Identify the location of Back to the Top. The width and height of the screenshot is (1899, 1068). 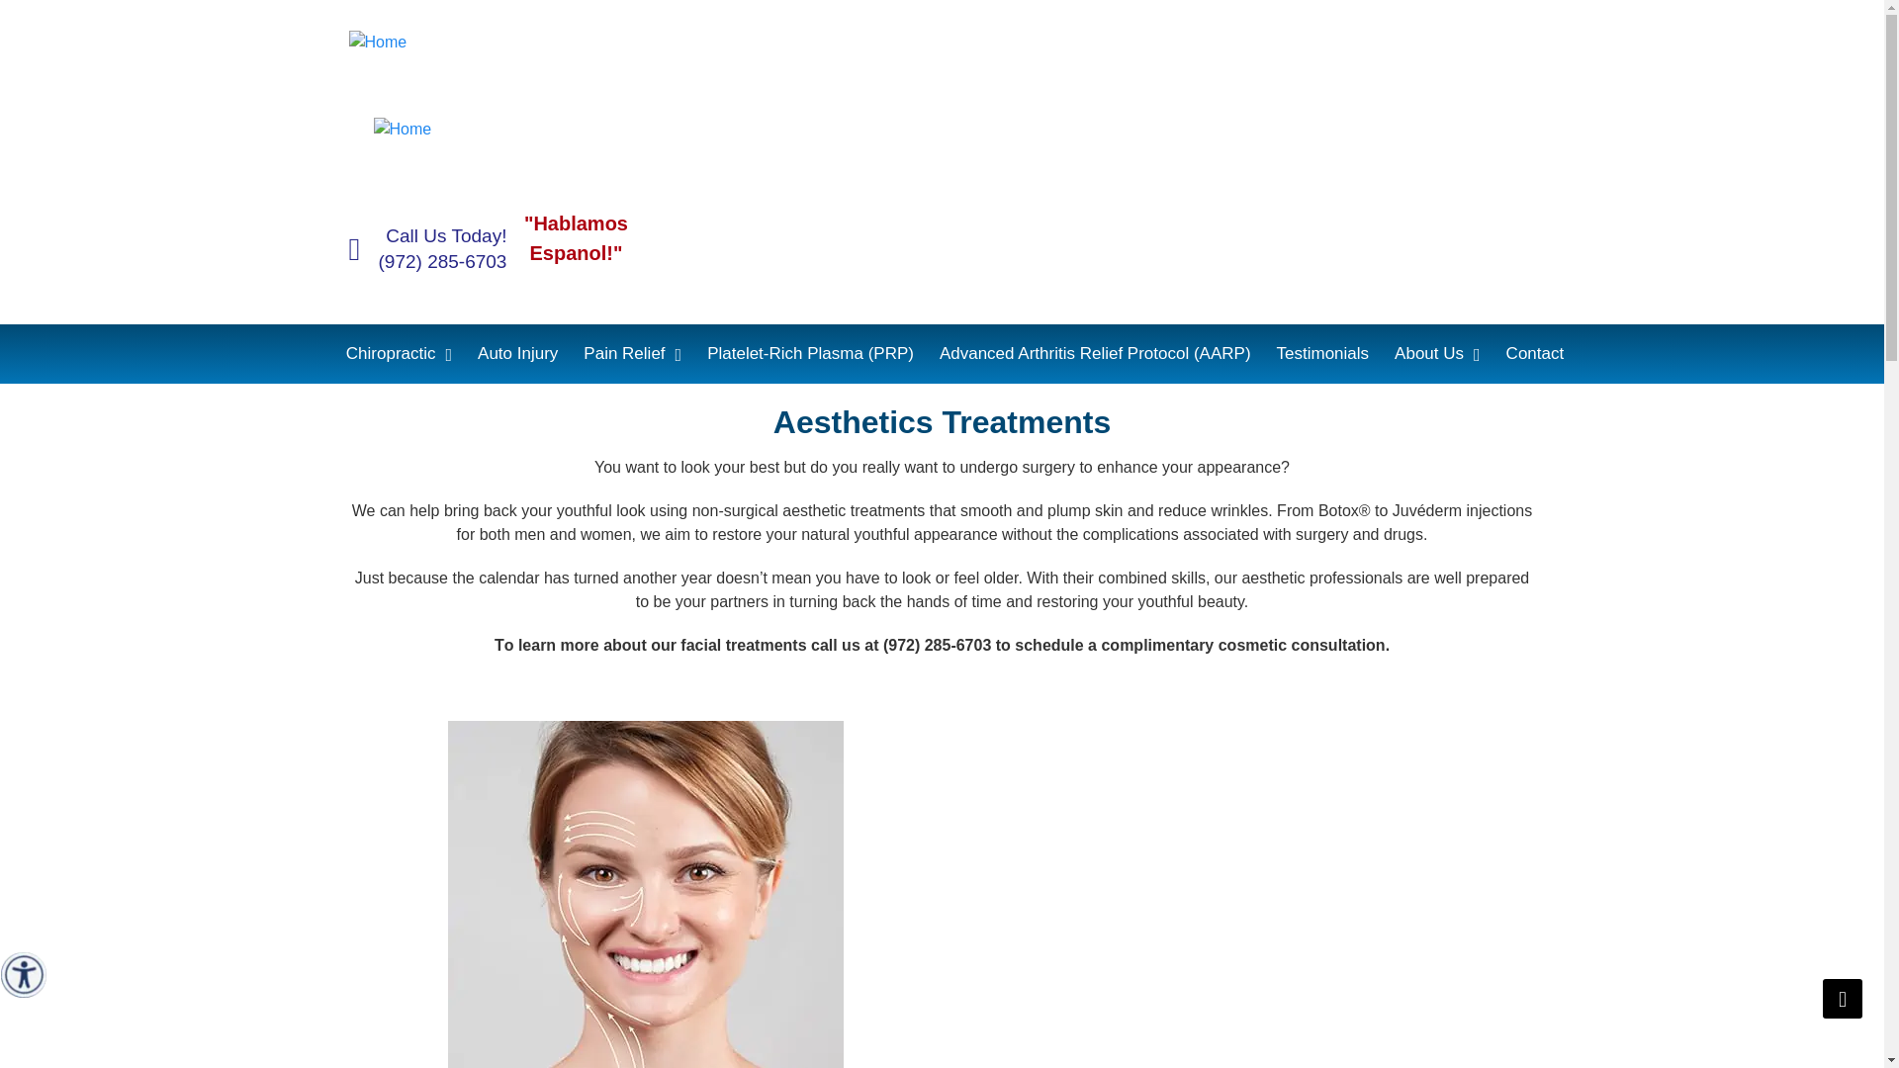
(1843, 999).